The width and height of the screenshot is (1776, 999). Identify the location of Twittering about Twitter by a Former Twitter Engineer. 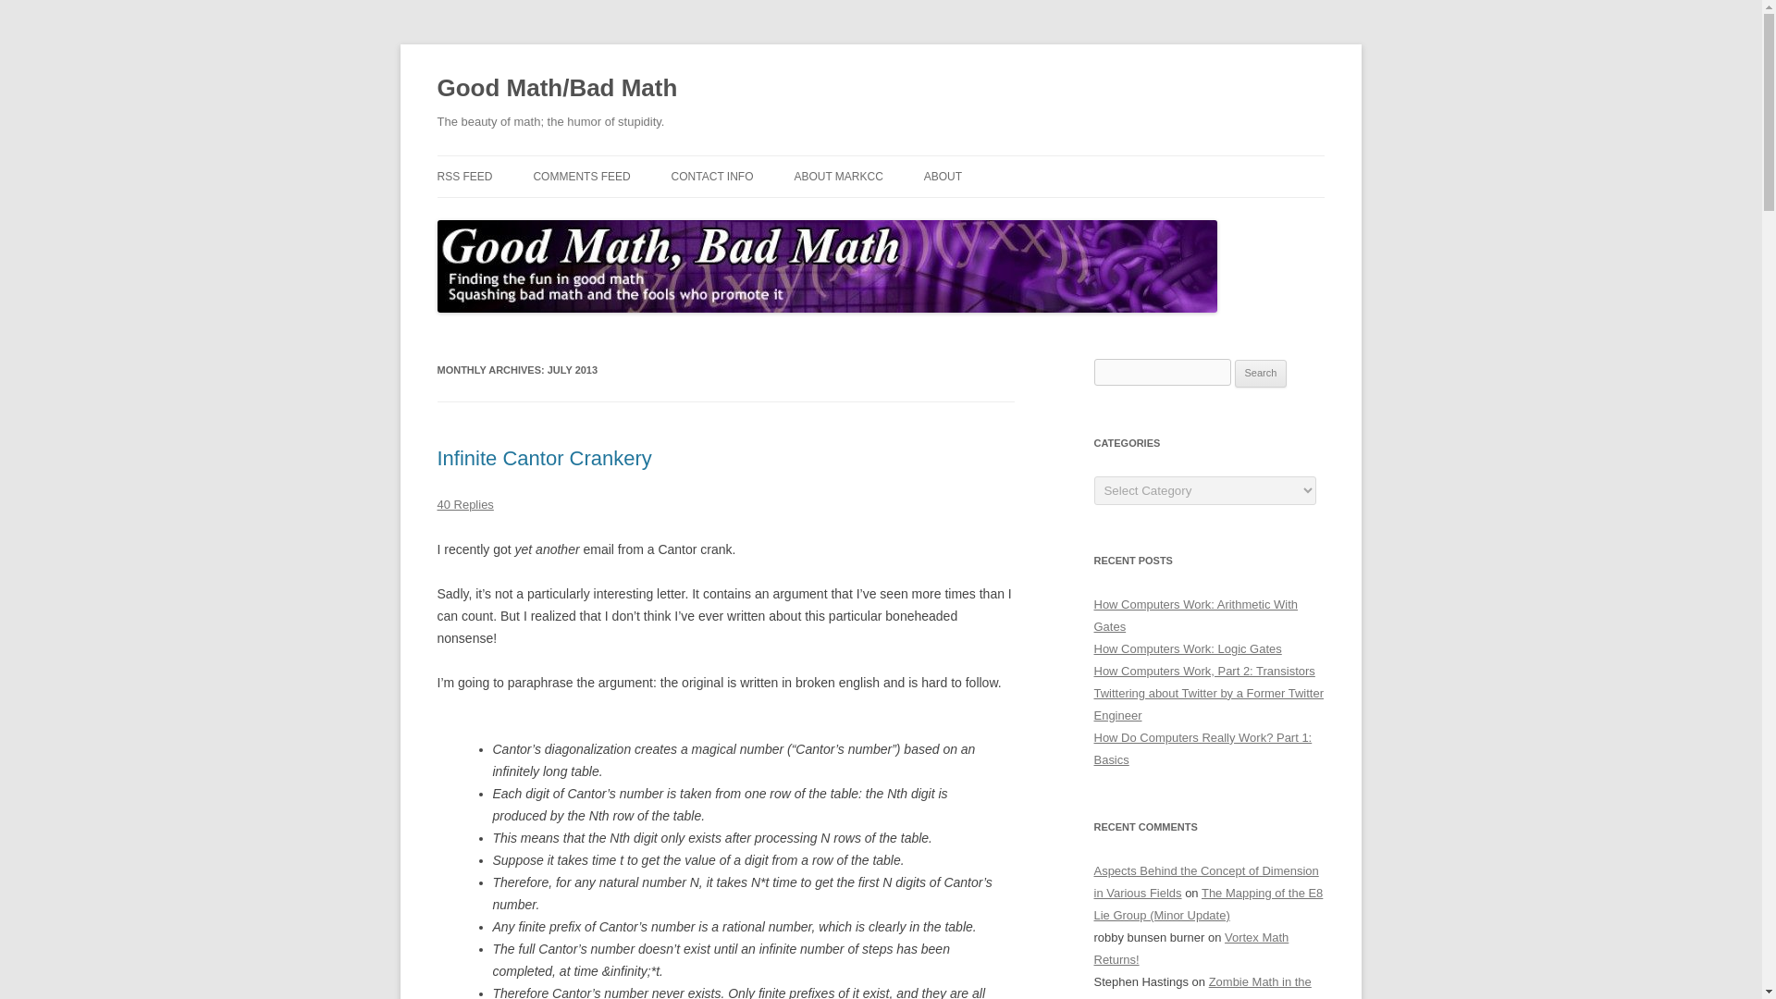
(1208, 703).